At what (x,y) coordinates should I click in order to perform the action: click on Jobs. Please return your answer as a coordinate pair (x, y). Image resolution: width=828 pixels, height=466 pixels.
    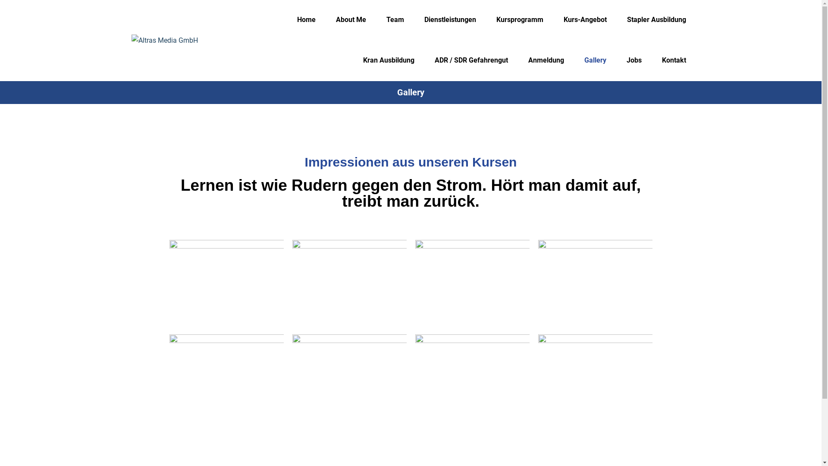
    Looking at the image, I should click on (634, 60).